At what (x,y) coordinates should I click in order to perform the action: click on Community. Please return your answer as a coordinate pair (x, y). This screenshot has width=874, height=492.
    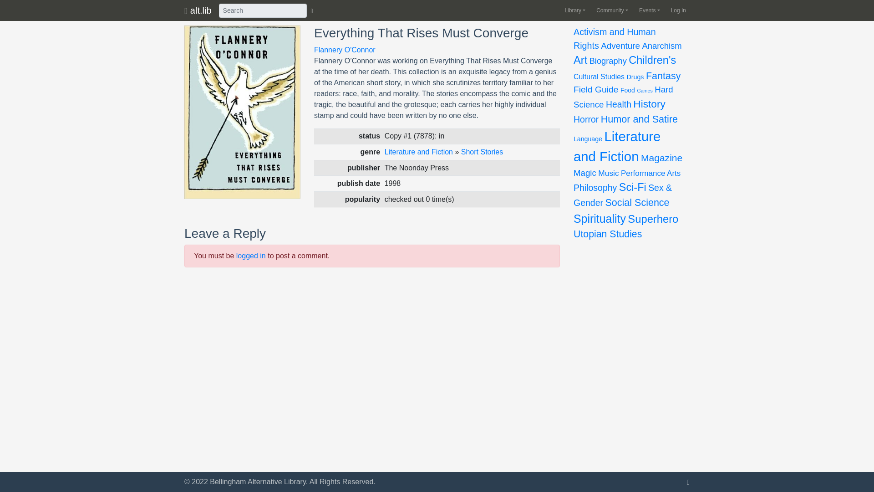
    Looking at the image, I should click on (610, 10).